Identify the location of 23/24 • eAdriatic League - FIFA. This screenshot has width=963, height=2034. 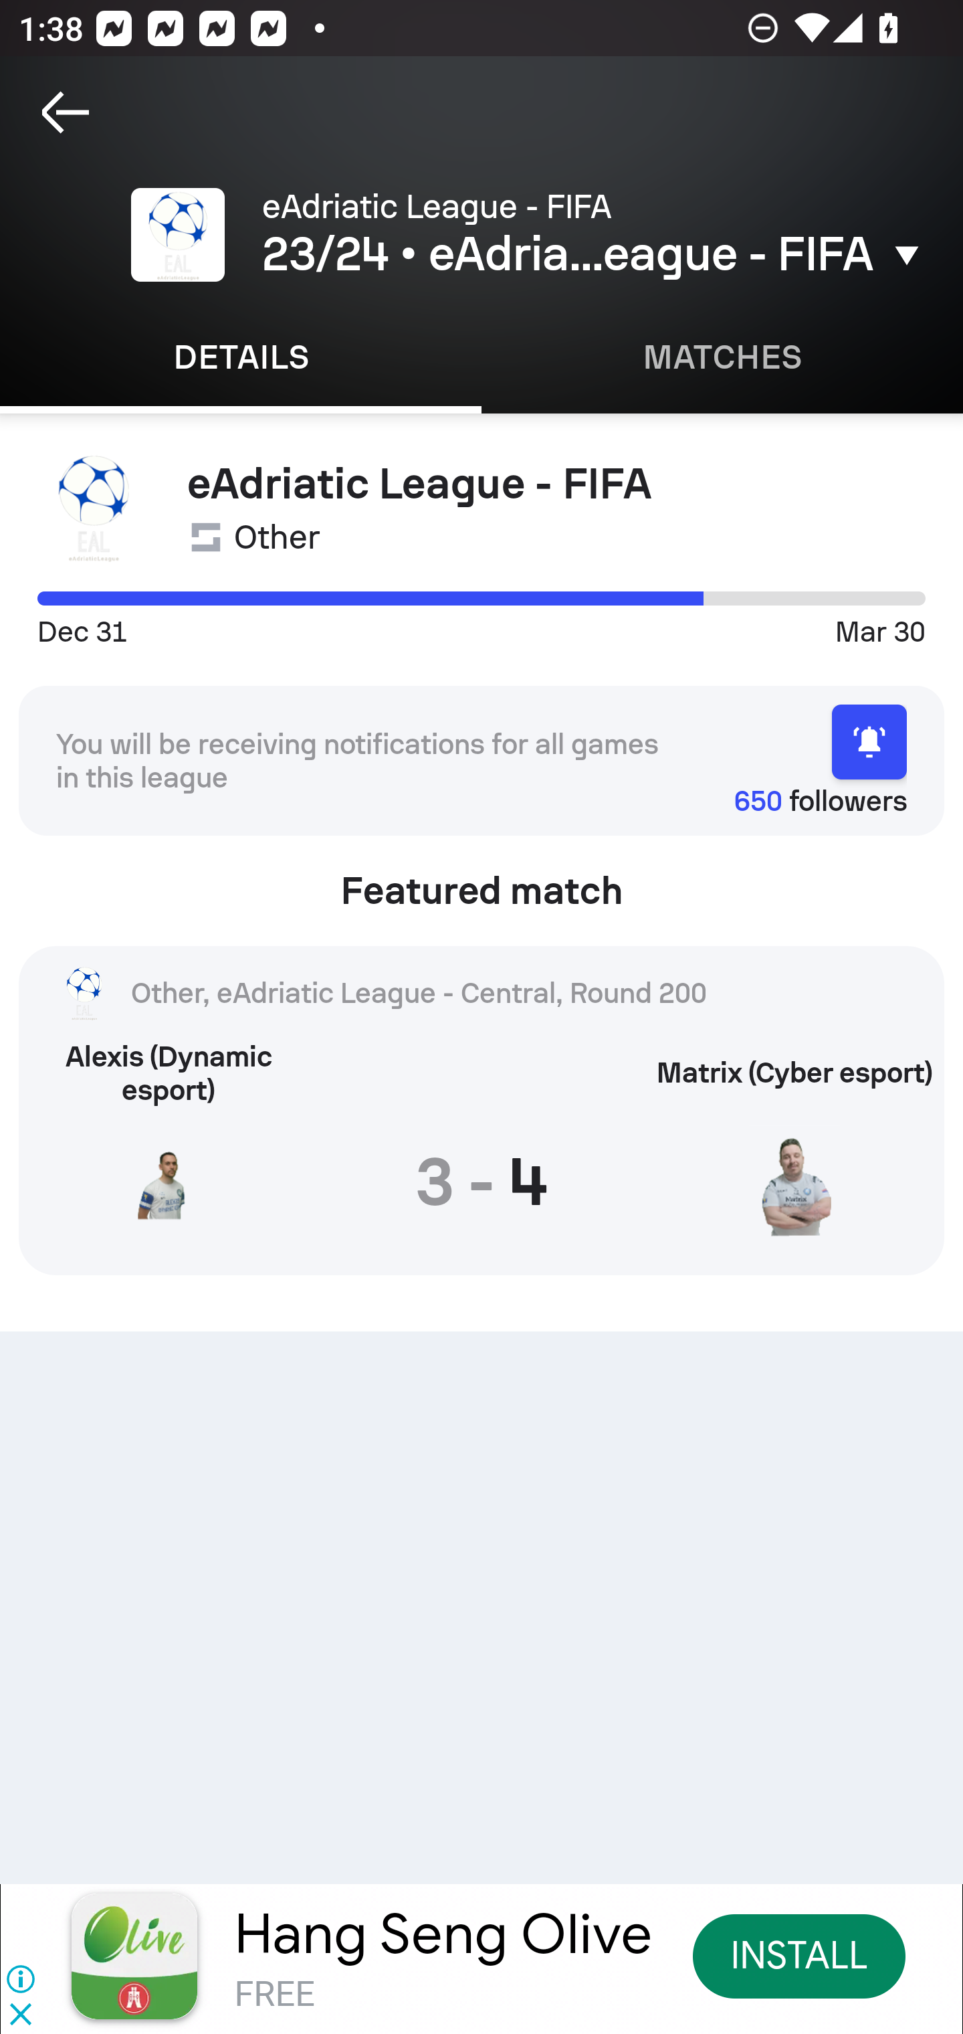
(593, 254).